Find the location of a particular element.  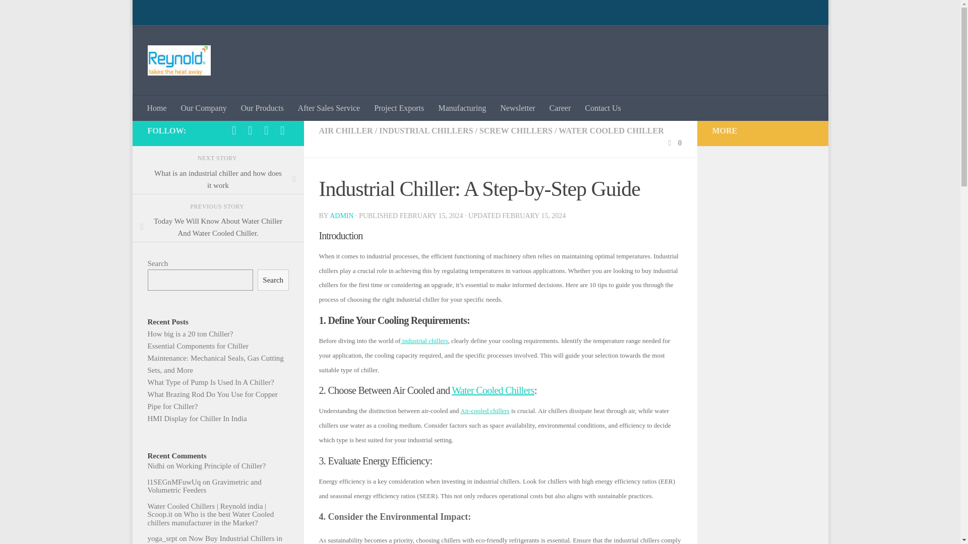

After Sales Service is located at coordinates (329, 108).